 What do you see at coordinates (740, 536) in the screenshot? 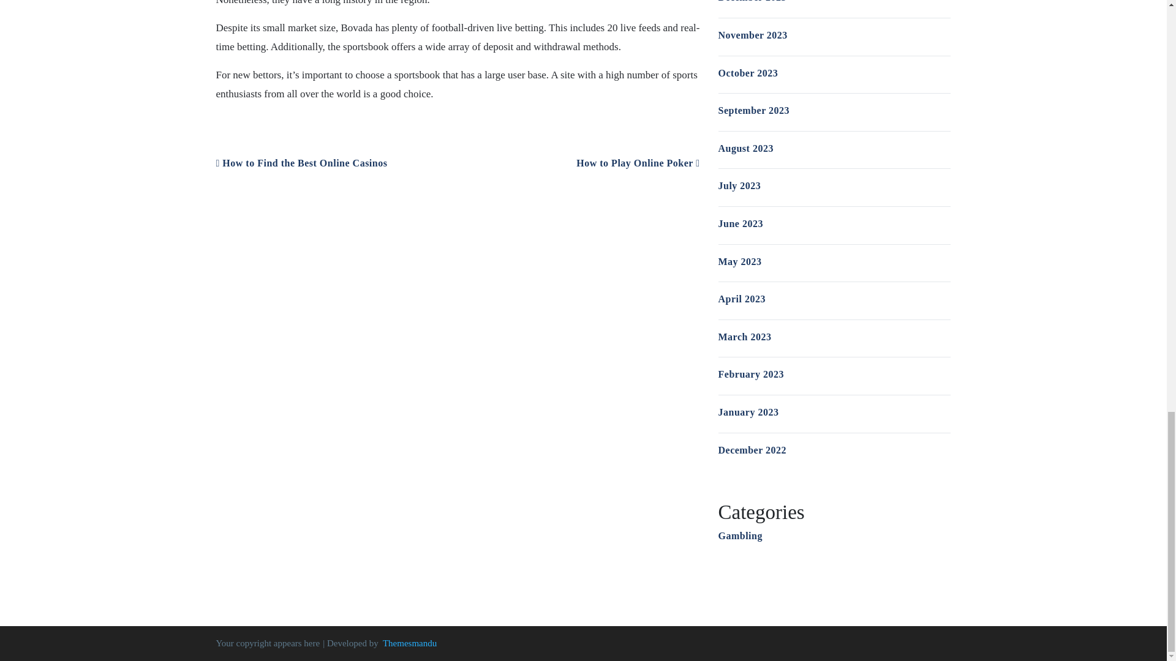
I see `Gambling` at bounding box center [740, 536].